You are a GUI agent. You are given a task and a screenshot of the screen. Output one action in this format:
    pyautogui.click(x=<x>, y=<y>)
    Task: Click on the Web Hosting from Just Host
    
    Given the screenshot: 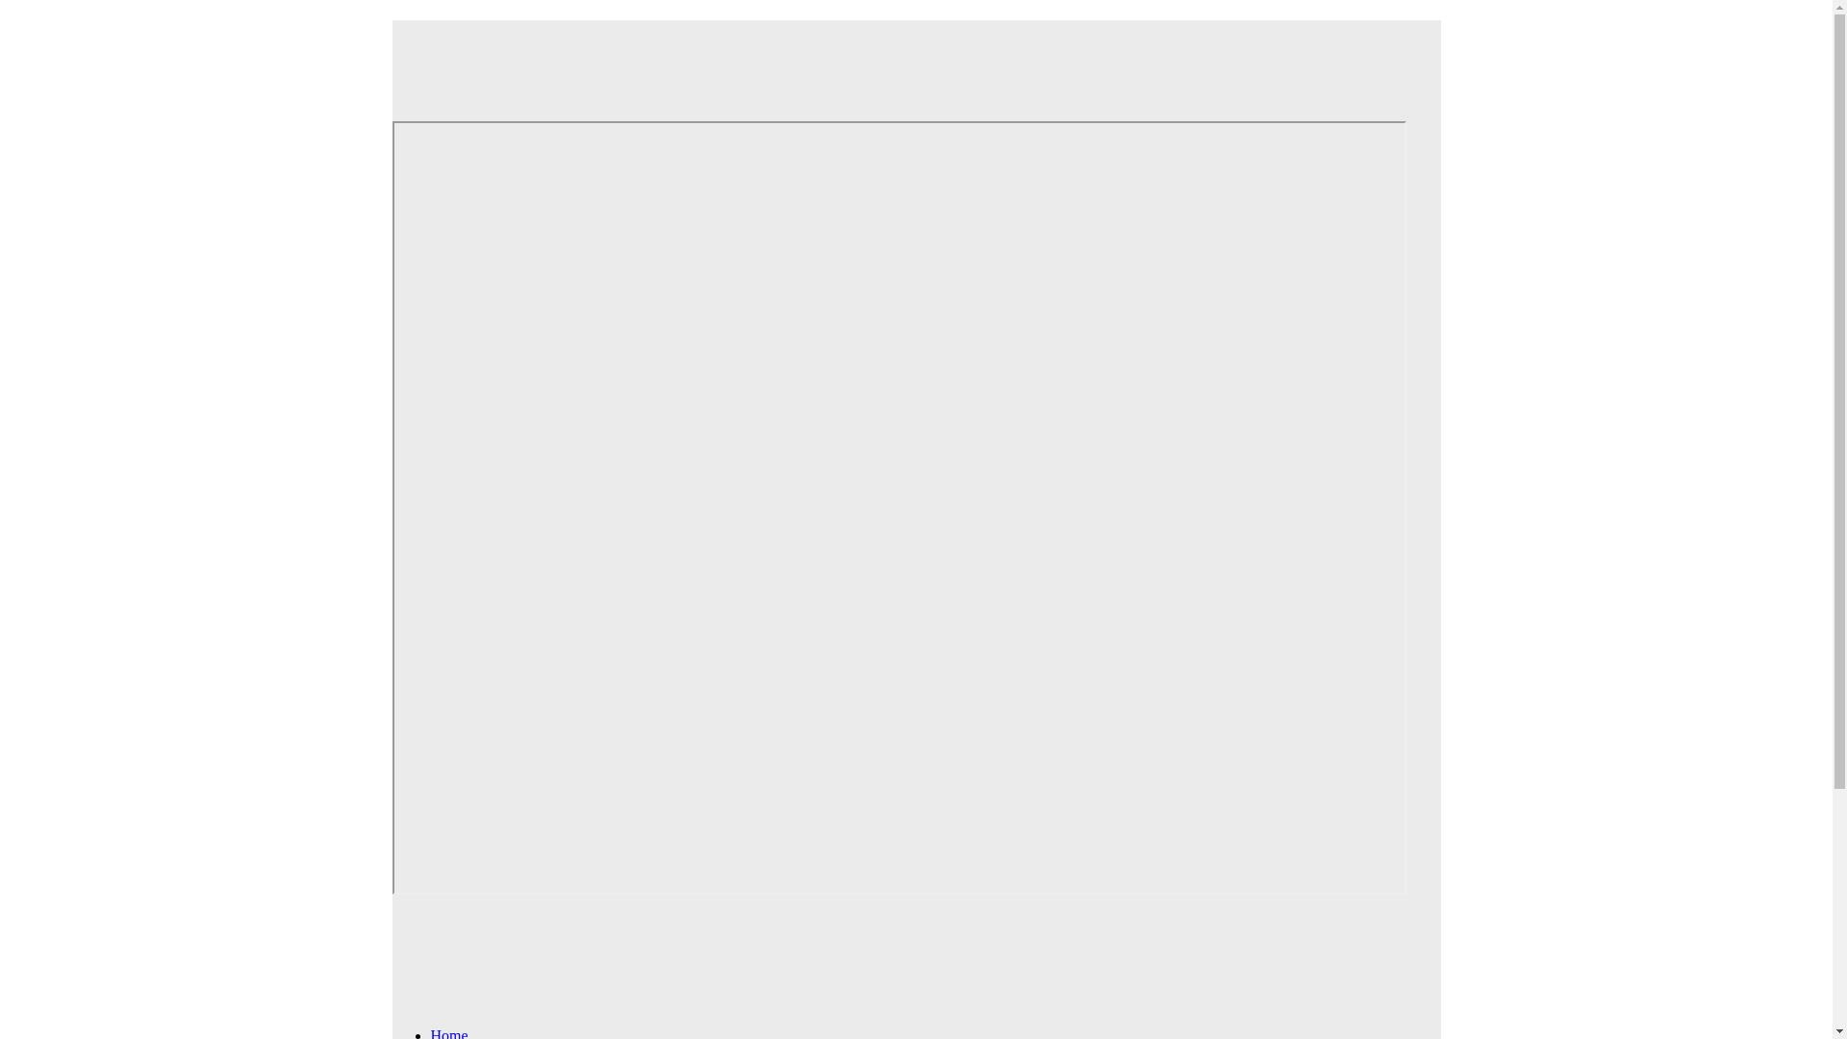 What is the action you would take?
    pyautogui.click(x=898, y=57)
    